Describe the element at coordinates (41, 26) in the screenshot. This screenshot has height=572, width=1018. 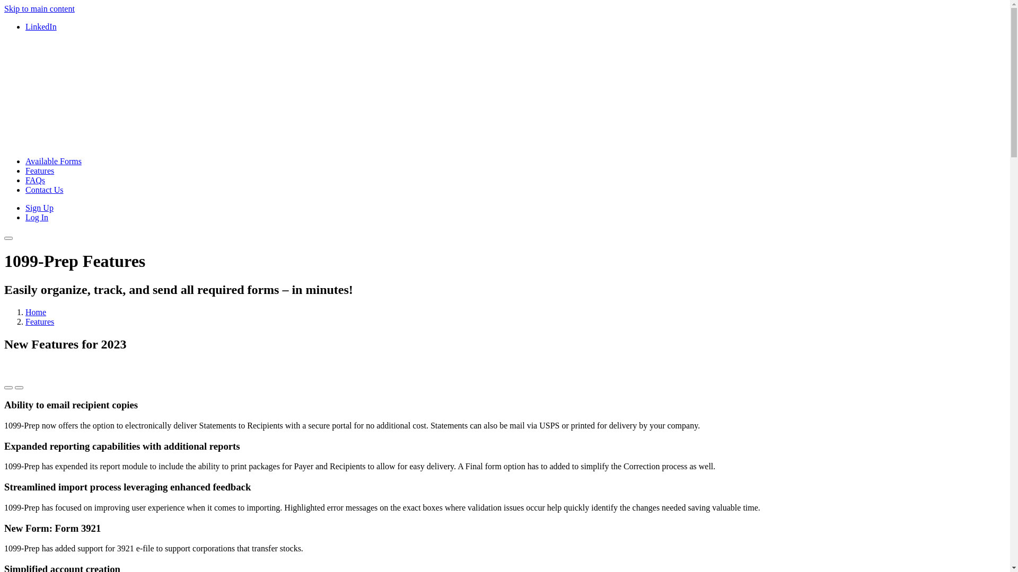
I see `LinkedIn` at that location.